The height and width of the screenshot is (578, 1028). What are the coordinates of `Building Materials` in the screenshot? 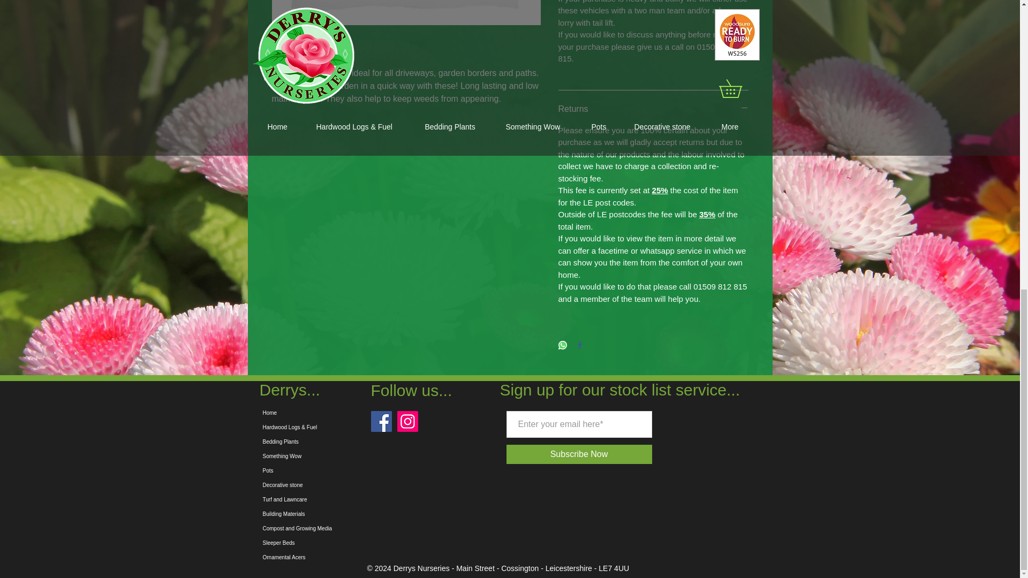 It's located at (342, 514).